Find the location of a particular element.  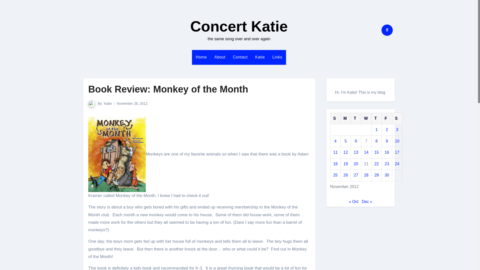

Thursday is located at coordinates (376, 118).